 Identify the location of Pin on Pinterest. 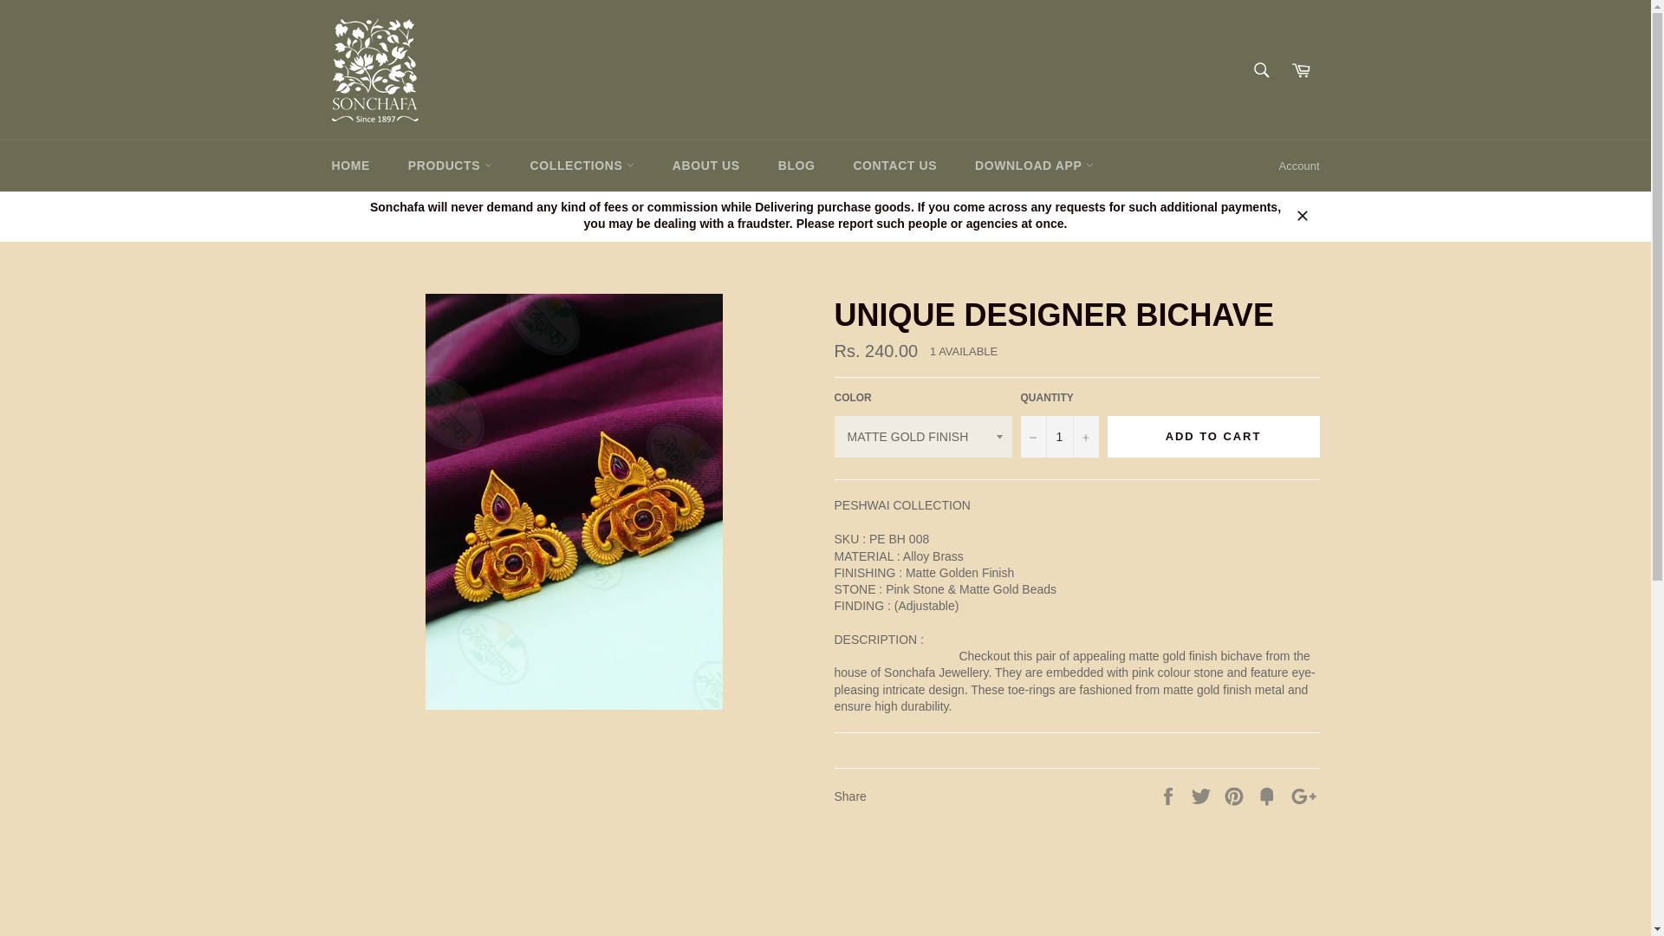
(1236, 796).